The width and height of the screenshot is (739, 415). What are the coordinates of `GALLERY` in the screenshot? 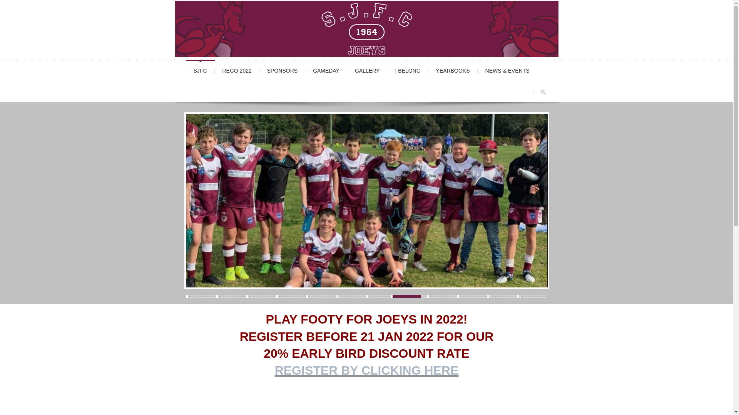 It's located at (367, 70).